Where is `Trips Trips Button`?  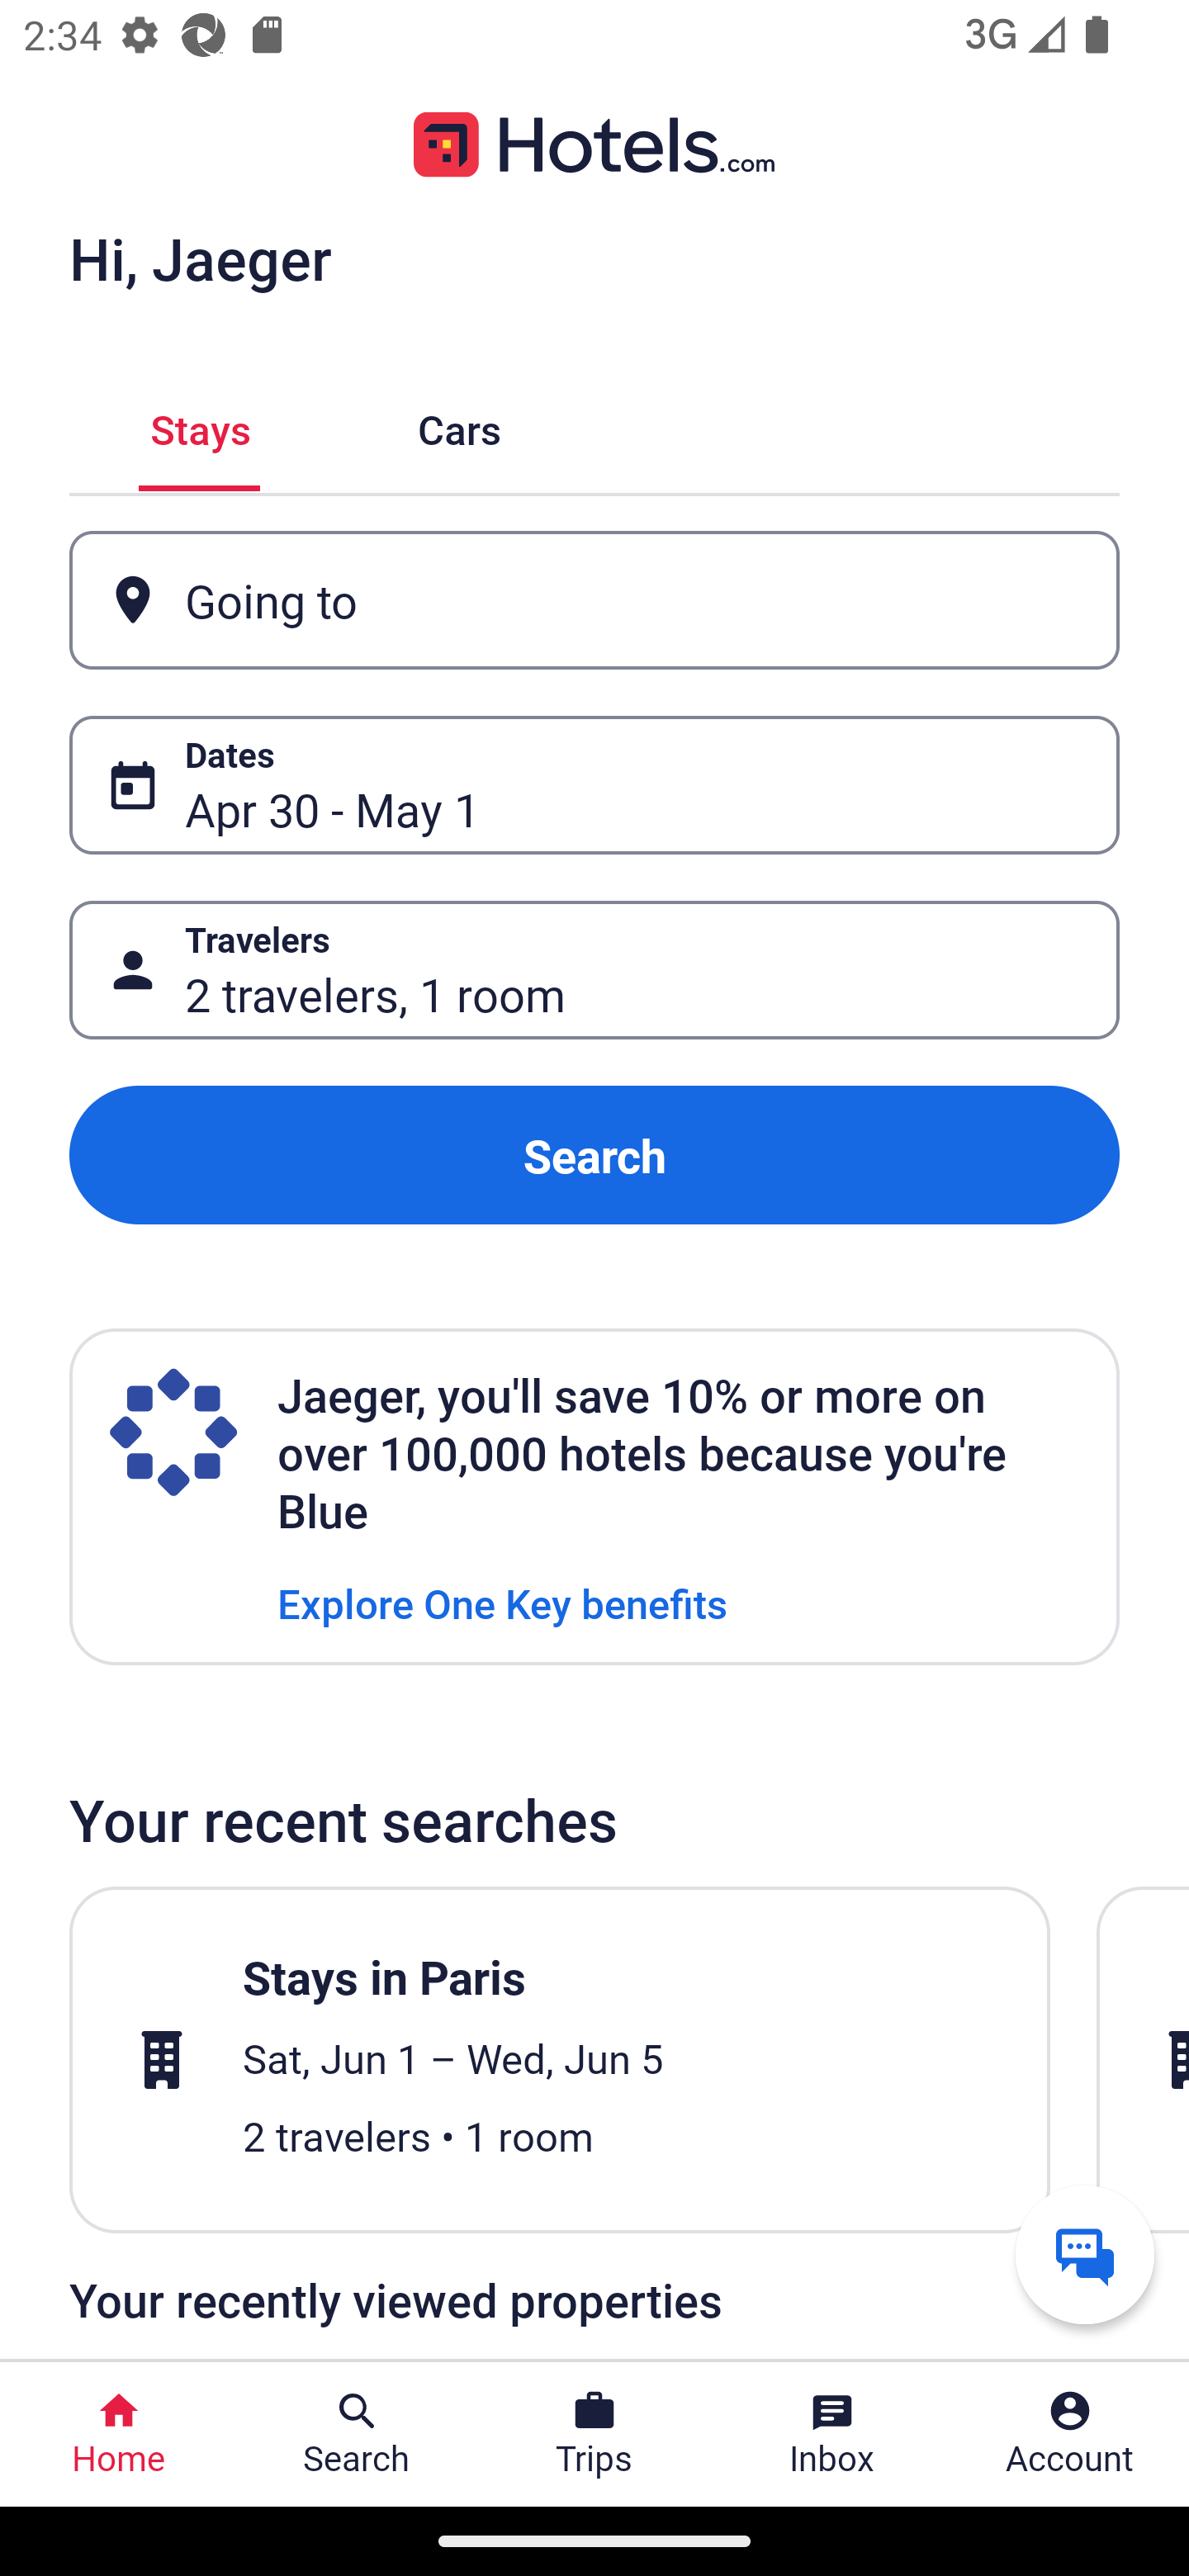
Trips Trips Button is located at coordinates (594, 2434).